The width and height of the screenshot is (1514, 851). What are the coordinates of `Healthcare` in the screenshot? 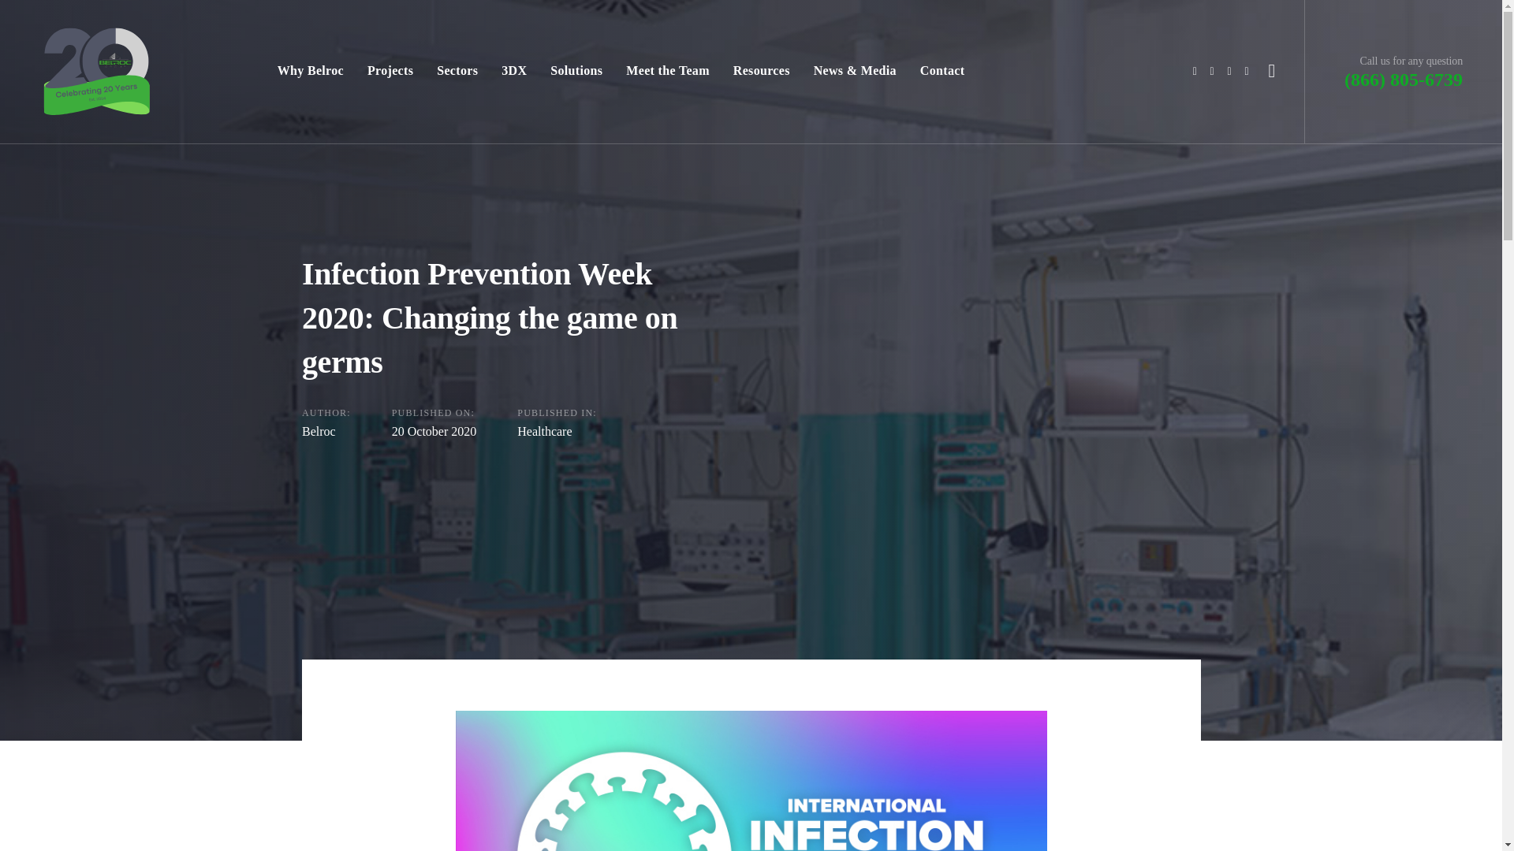 It's located at (544, 431).